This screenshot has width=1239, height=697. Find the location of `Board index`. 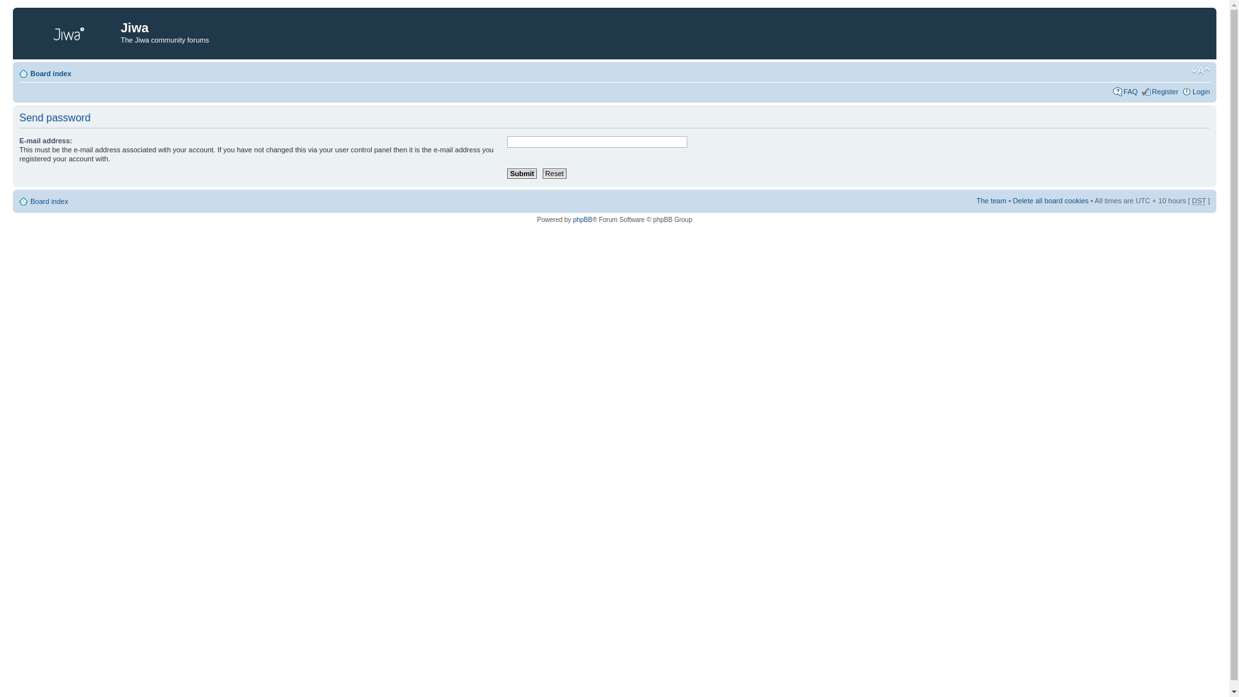

Board index is located at coordinates (51, 74).